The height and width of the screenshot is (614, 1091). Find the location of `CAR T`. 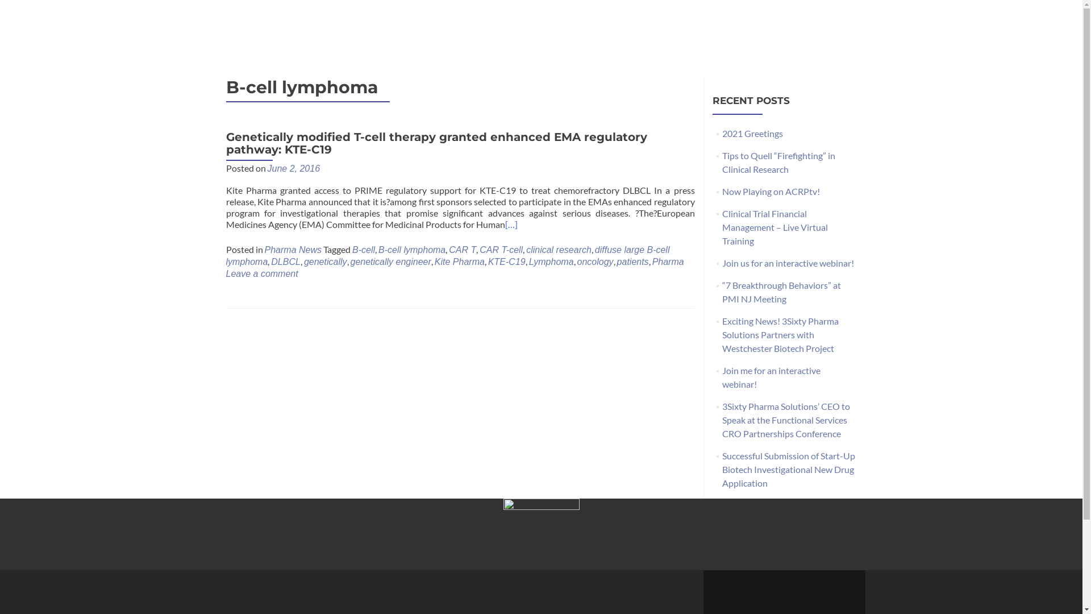

CAR T is located at coordinates (463, 250).